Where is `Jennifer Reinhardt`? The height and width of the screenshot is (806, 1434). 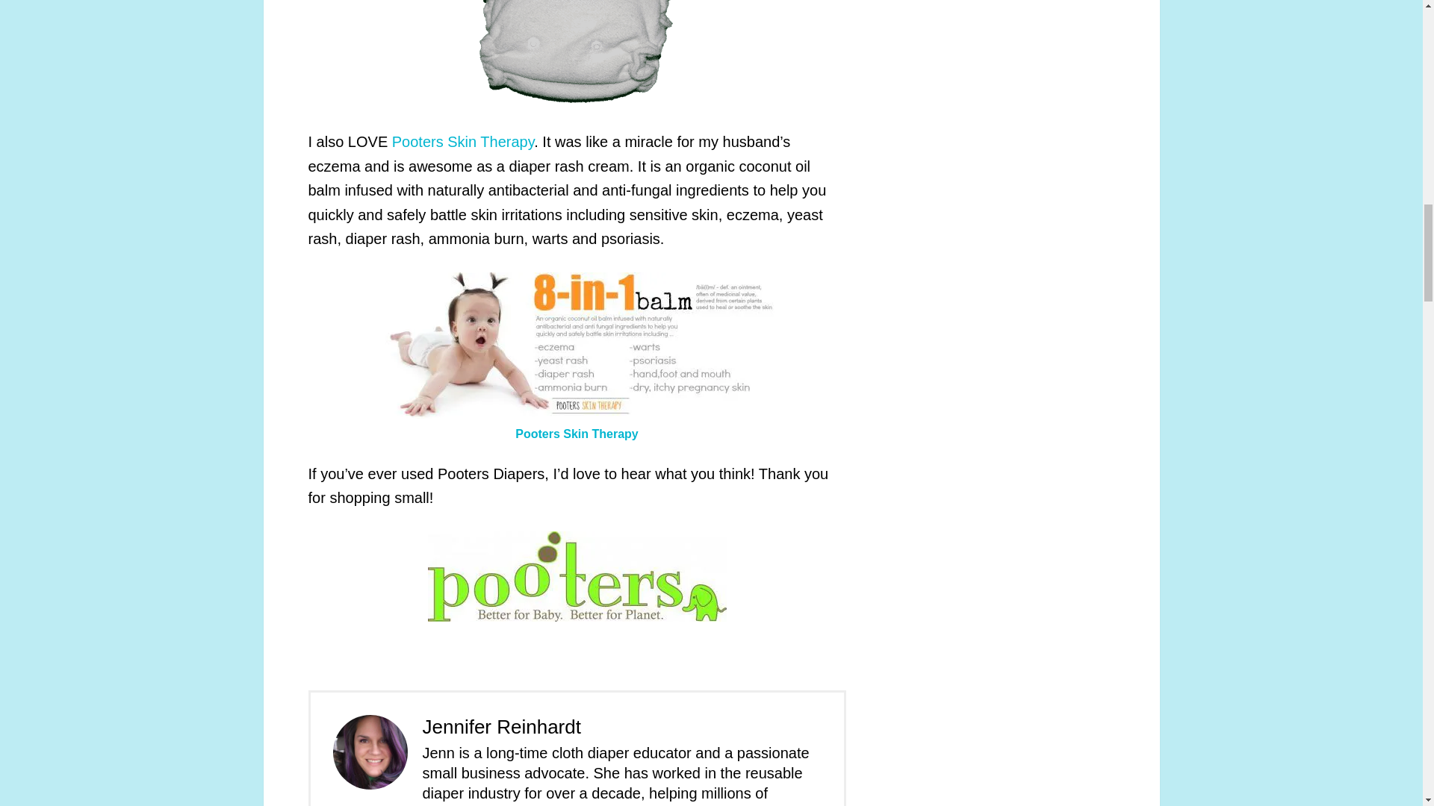
Jennifer Reinhardt is located at coordinates (502, 727).